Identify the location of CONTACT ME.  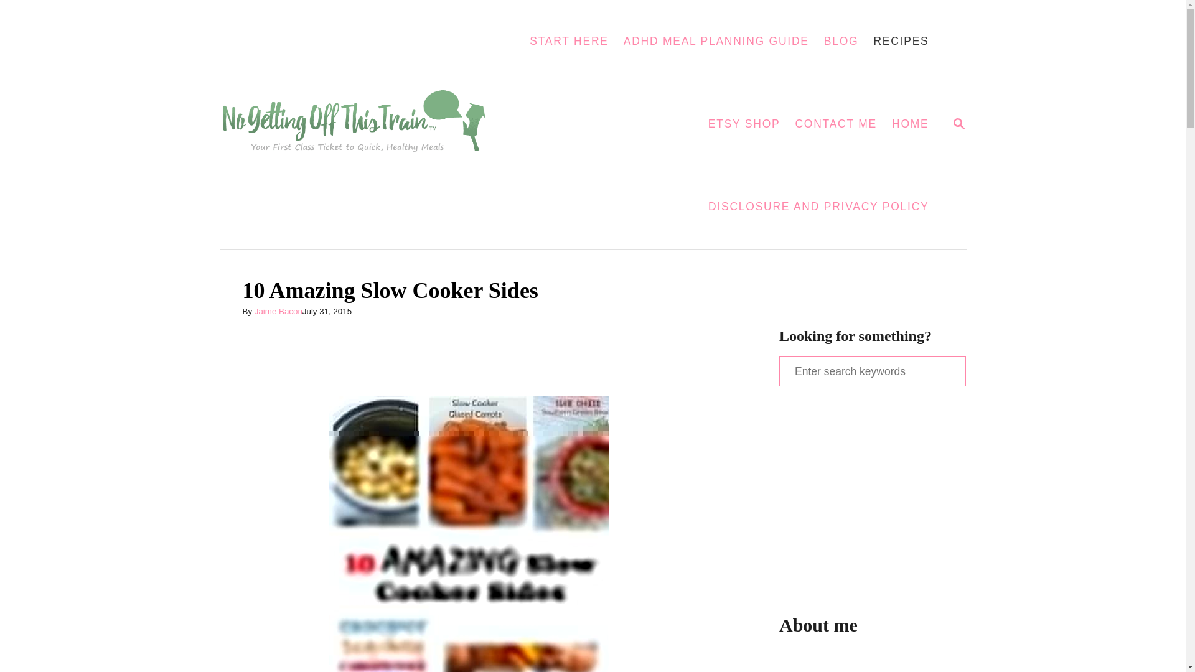
(569, 41).